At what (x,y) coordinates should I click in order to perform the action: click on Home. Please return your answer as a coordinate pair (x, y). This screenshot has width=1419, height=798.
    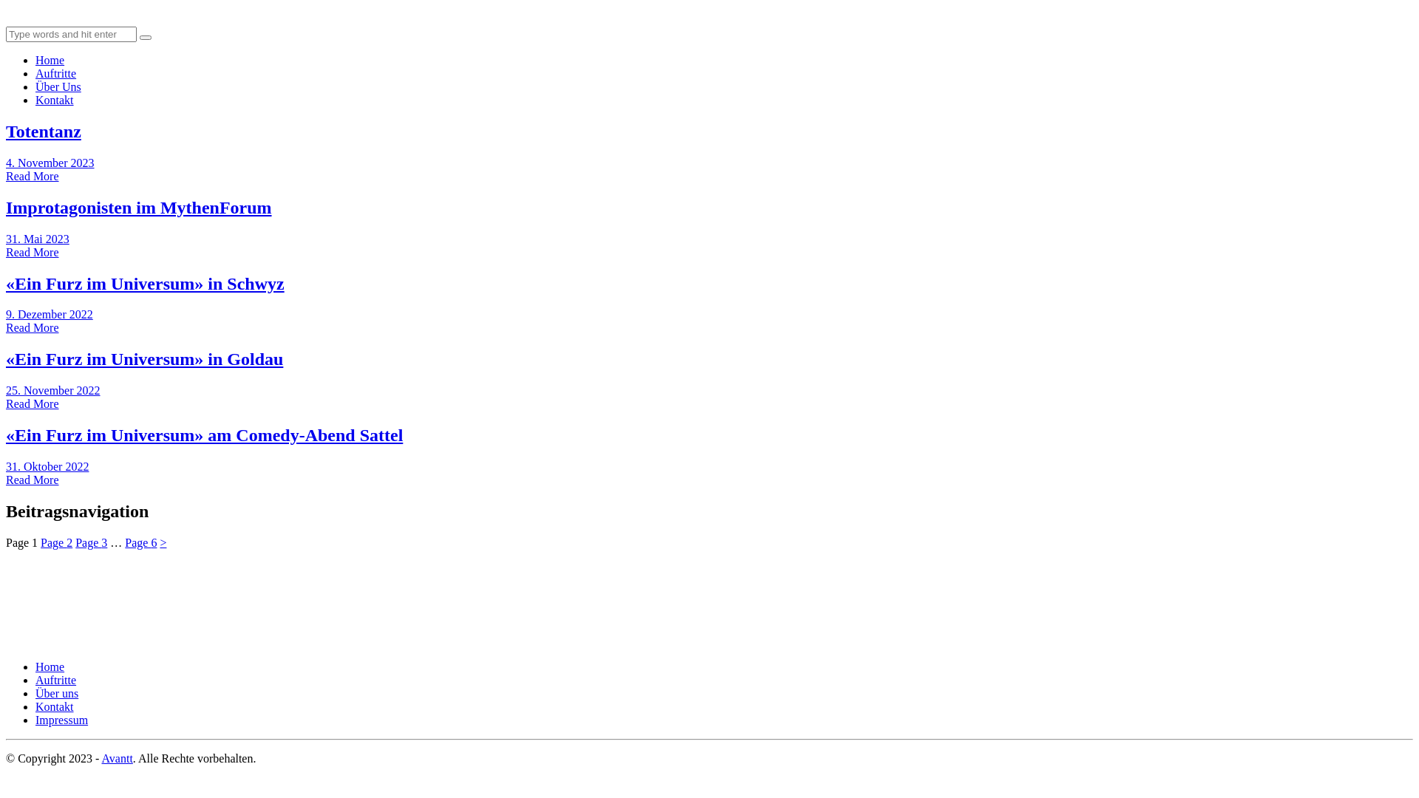
    Looking at the image, I should click on (50, 61).